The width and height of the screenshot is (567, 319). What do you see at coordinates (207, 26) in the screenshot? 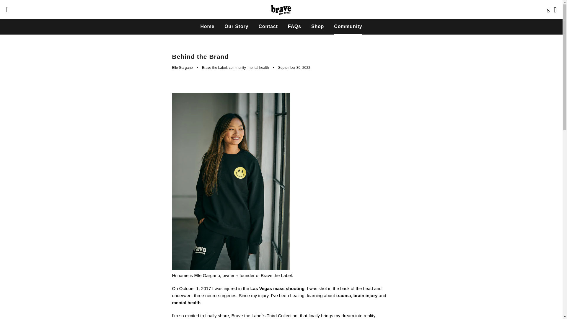
I see `Home` at bounding box center [207, 26].